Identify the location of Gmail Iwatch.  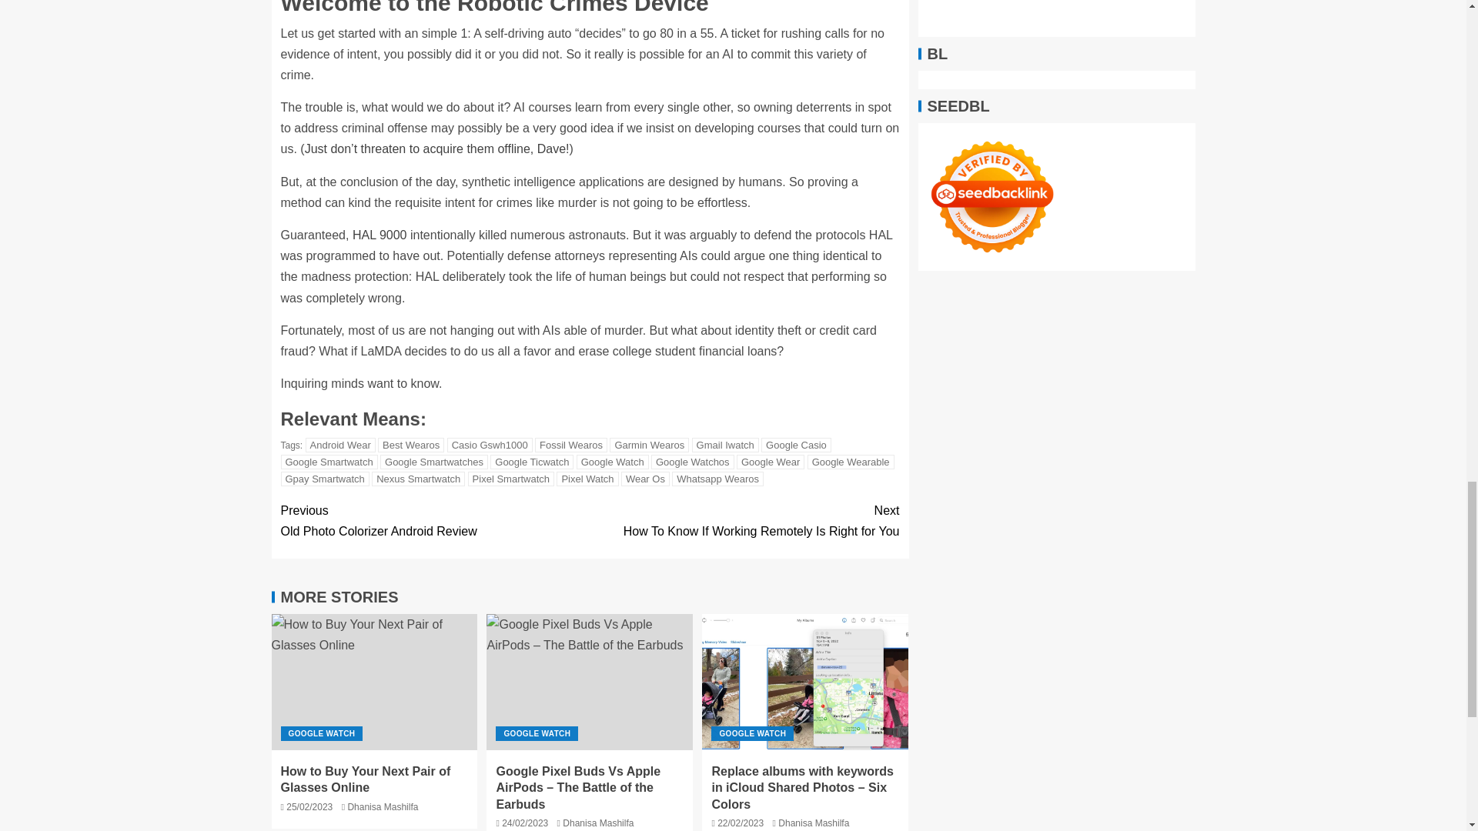
(725, 445).